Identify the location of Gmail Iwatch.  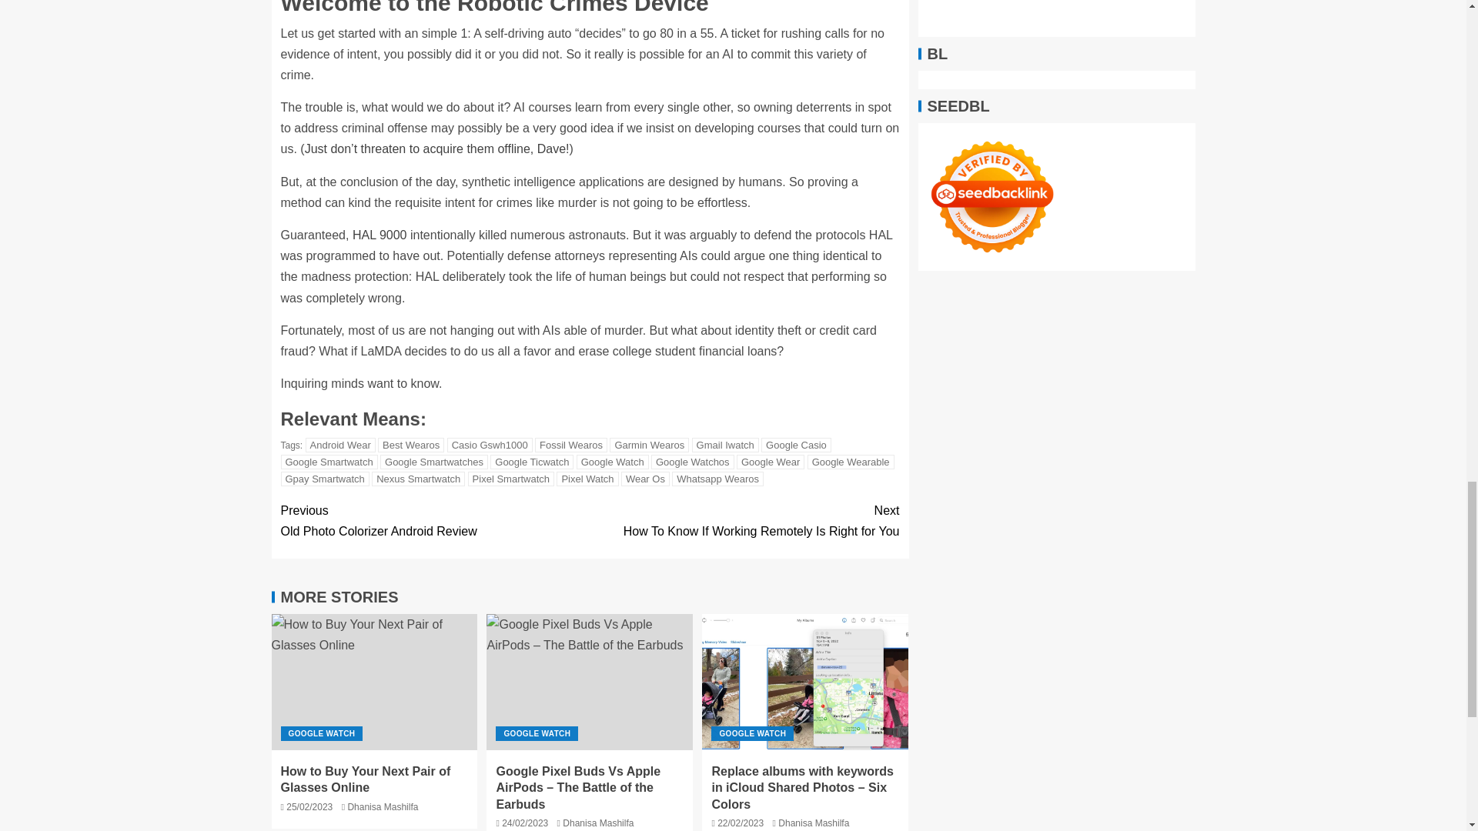
(725, 445).